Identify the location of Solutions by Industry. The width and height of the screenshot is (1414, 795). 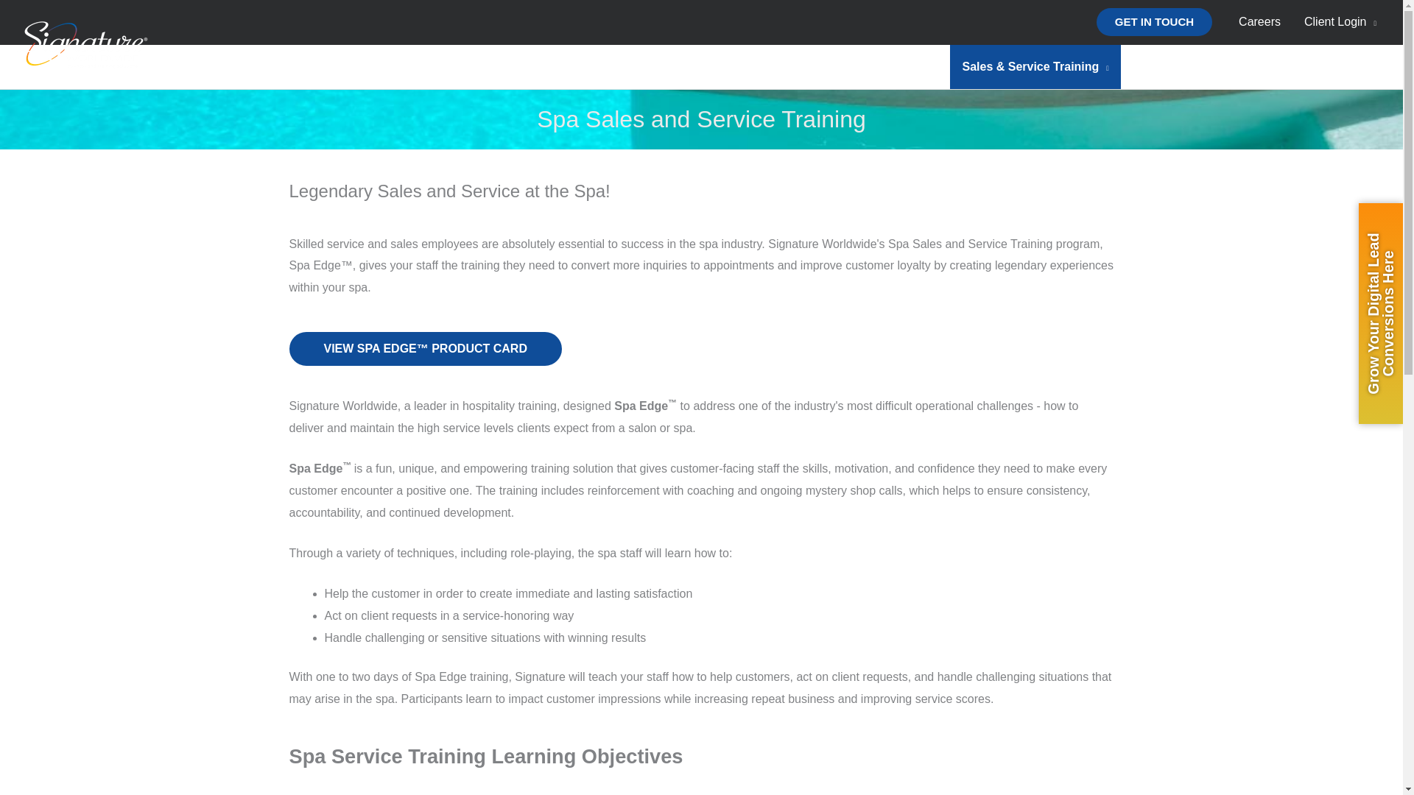
(873, 66).